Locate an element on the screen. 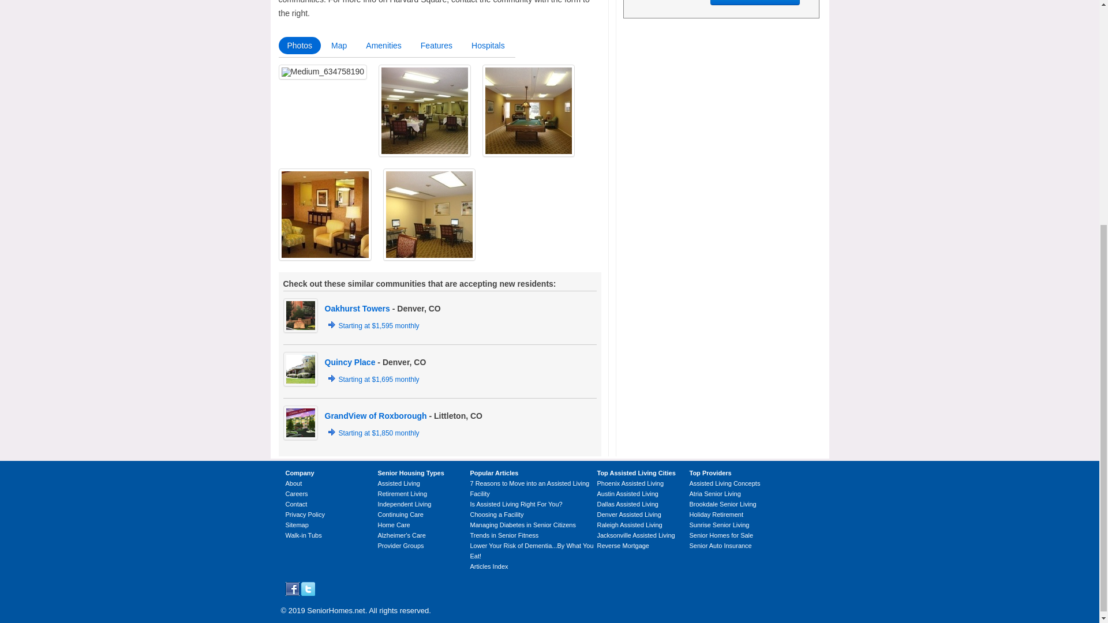 The width and height of the screenshot is (1108, 623). Quincy Place is located at coordinates (350, 362).